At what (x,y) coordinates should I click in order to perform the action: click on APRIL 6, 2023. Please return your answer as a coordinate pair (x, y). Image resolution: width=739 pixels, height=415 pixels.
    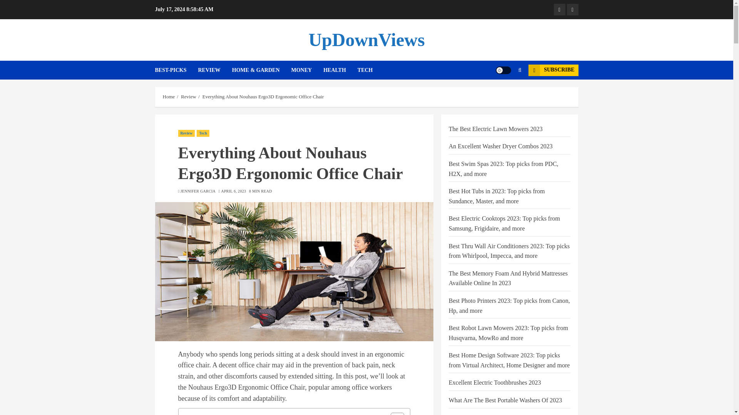
    Looking at the image, I should click on (233, 191).